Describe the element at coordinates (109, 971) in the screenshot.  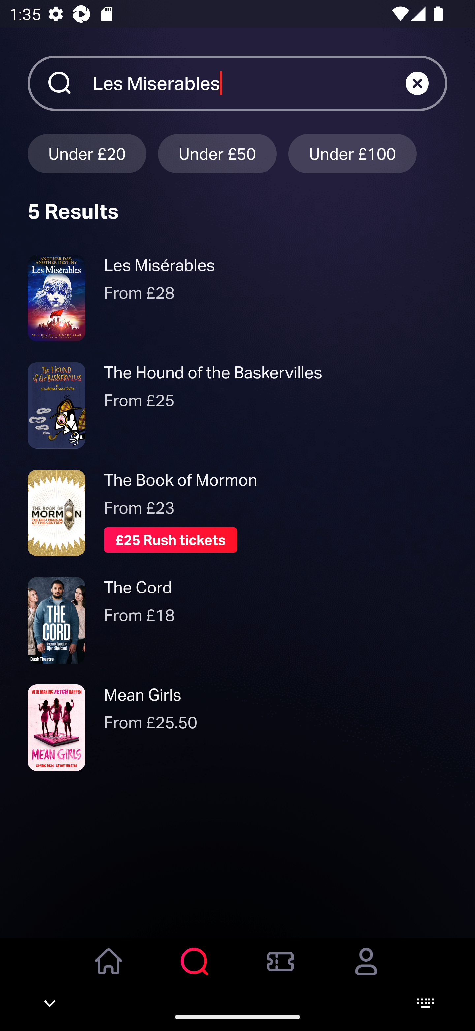
I see `Home` at that location.